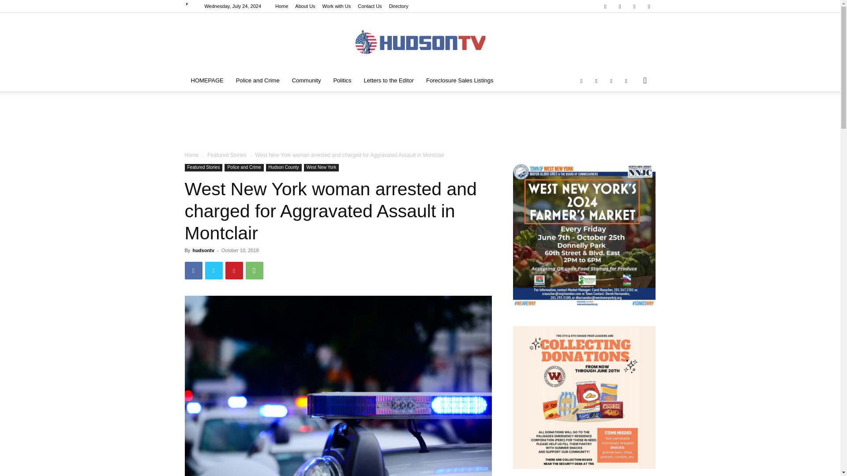  I want to click on Search, so click(631, 115).